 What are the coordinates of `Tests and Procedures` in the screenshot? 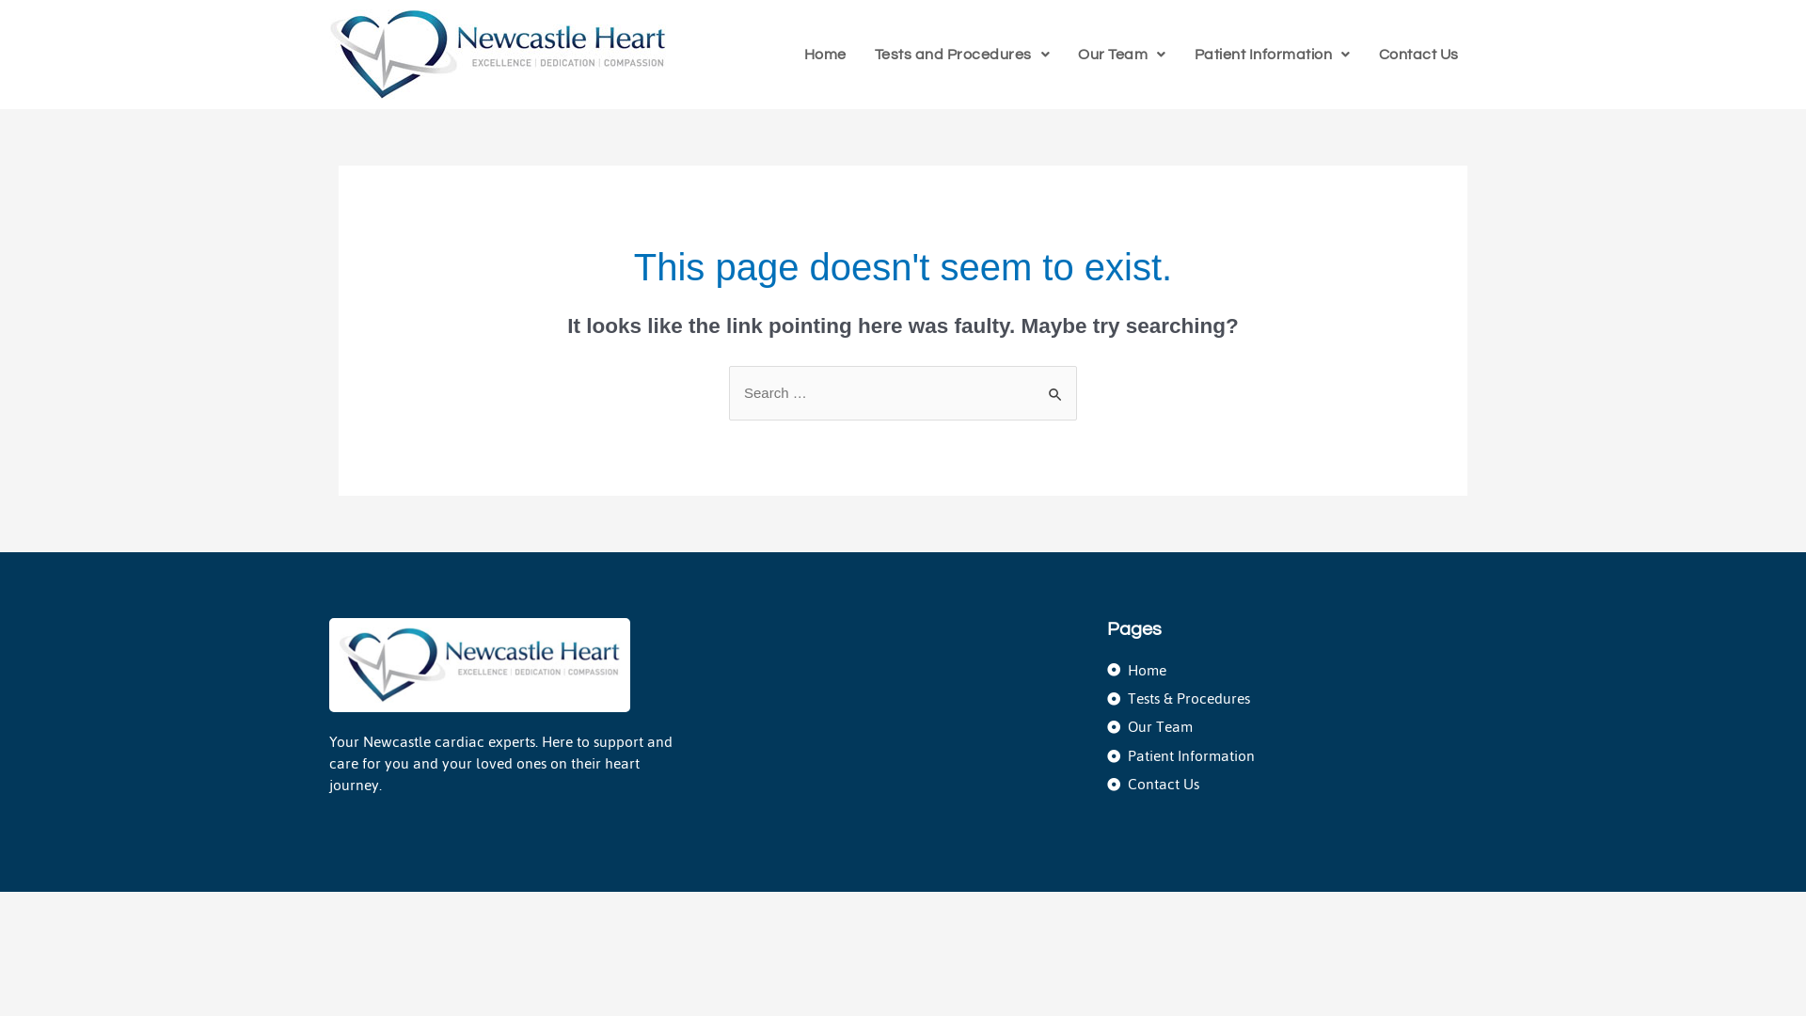 It's located at (963, 55).